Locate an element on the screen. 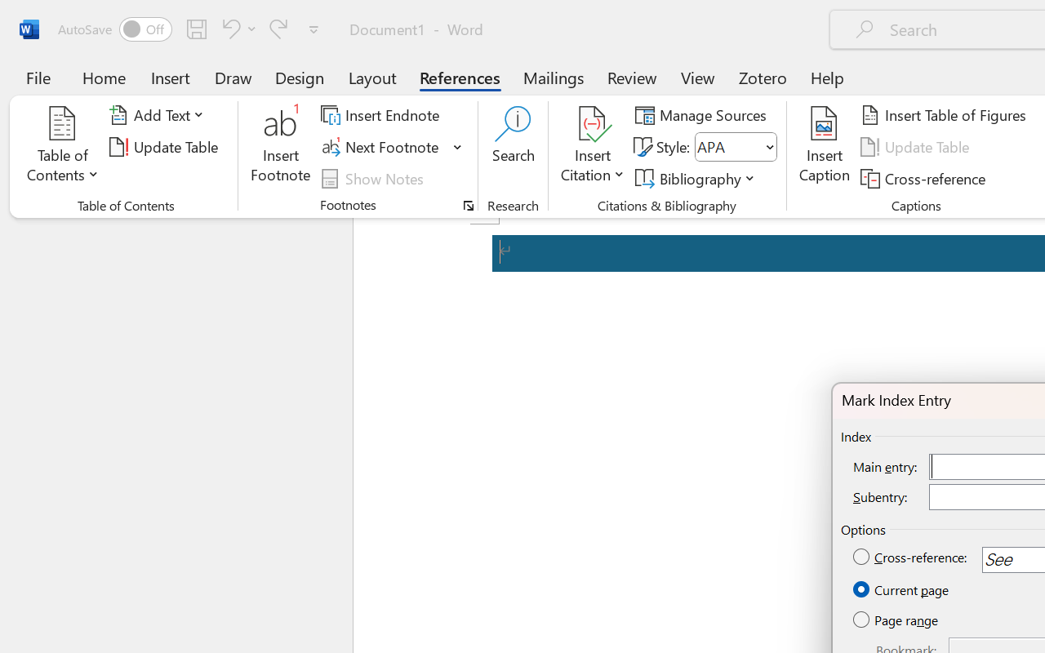 This screenshot has width=1045, height=653. Insert Table of Figures... is located at coordinates (945, 115).